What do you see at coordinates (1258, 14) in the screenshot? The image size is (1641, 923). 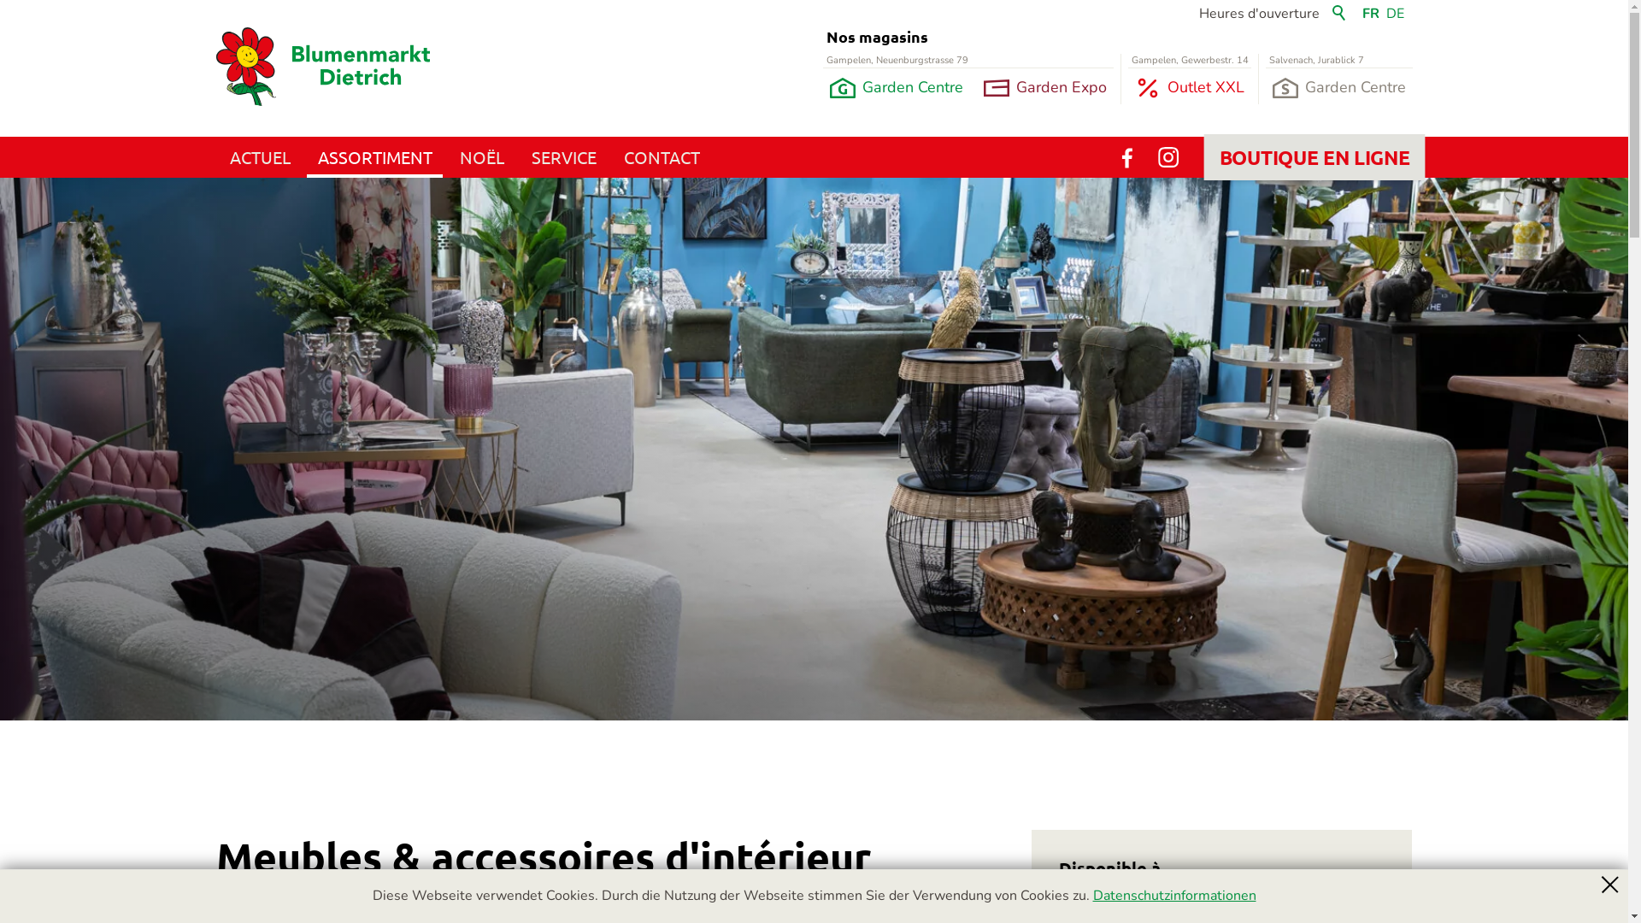 I see `Heures d'ouverture` at bounding box center [1258, 14].